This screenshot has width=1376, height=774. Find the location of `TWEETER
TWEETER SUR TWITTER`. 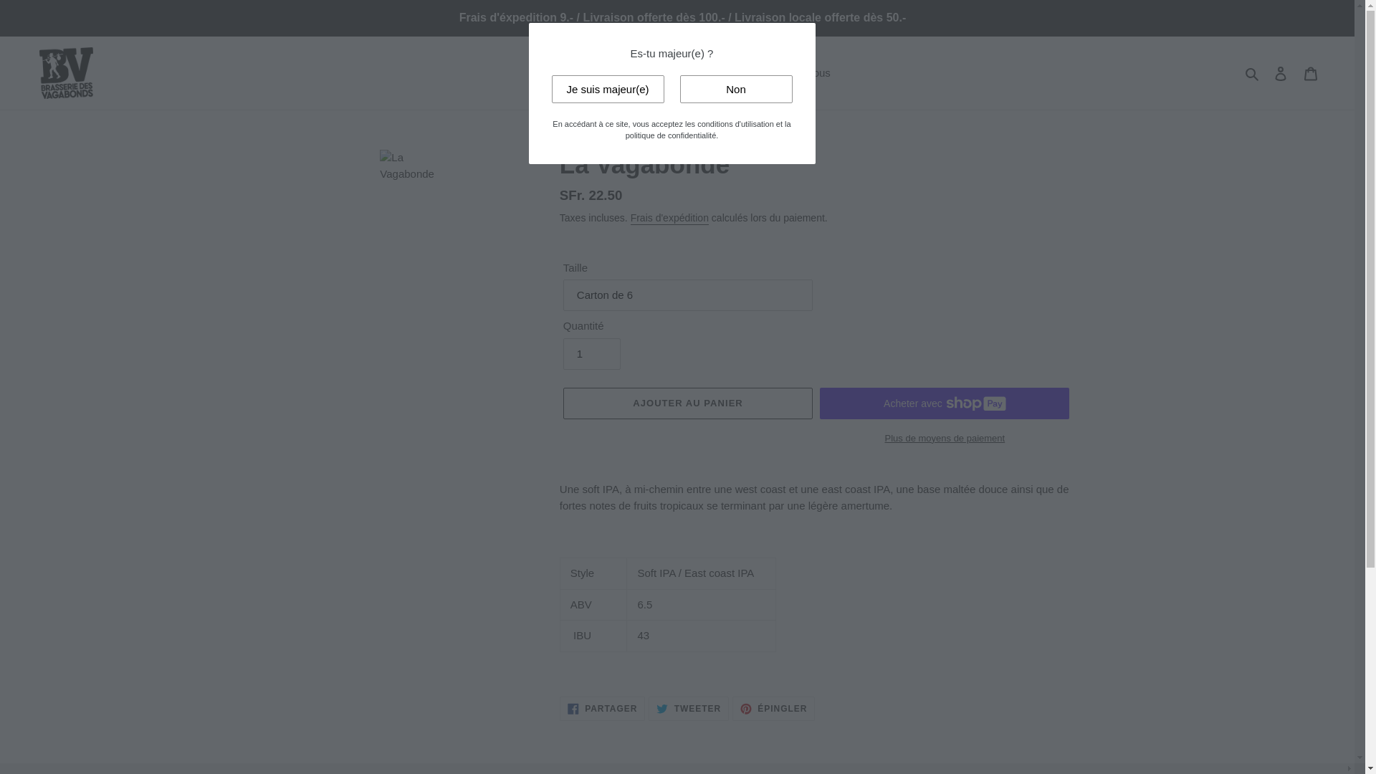

TWEETER
TWEETER SUR TWITTER is located at coordinates (689, 709).